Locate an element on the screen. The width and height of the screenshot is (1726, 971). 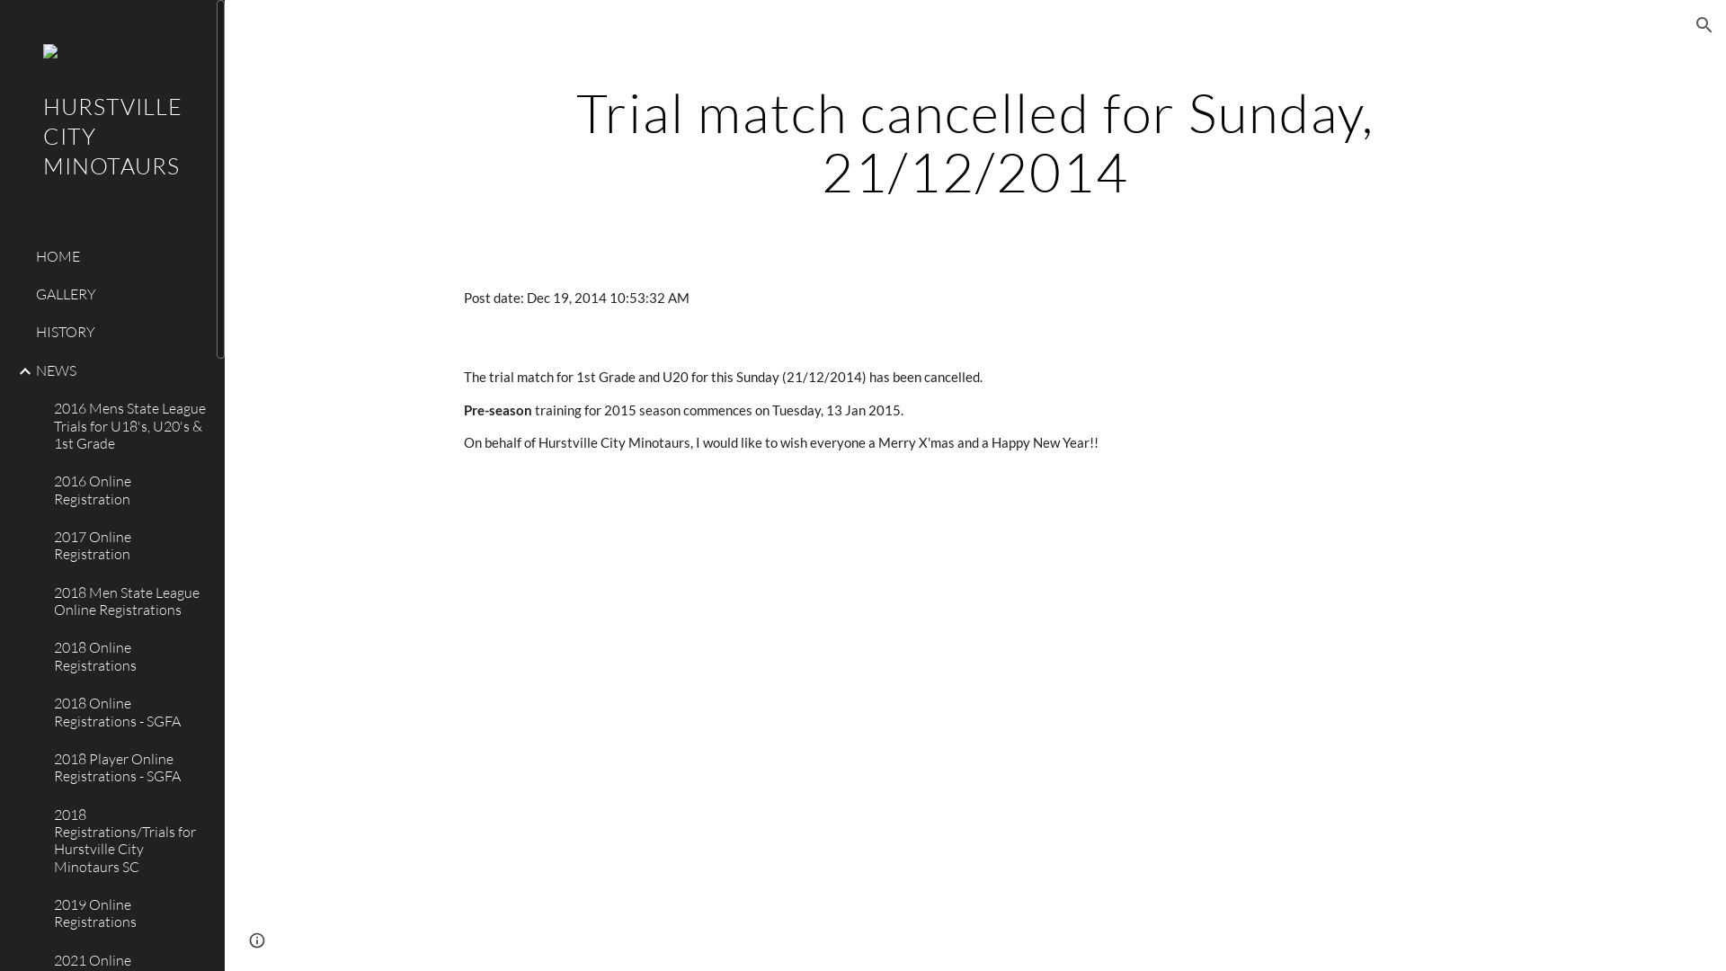
HISTORY is located at coordinates (119, 333).